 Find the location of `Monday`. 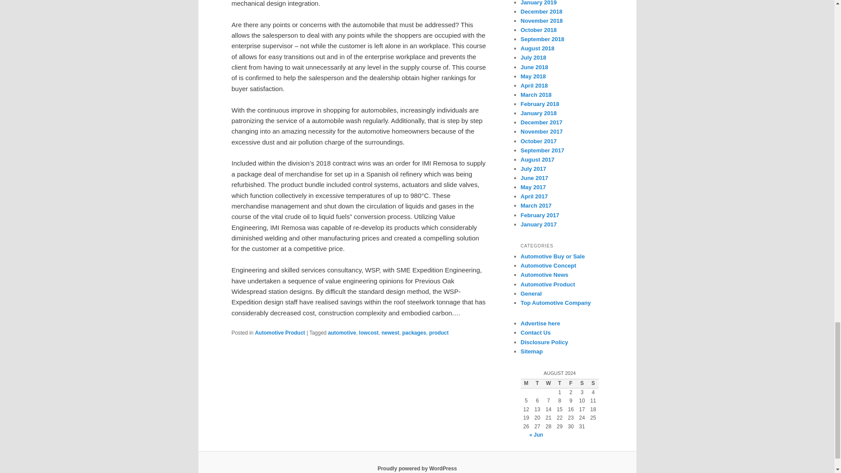

Monday is located at coordinates (526, 384).